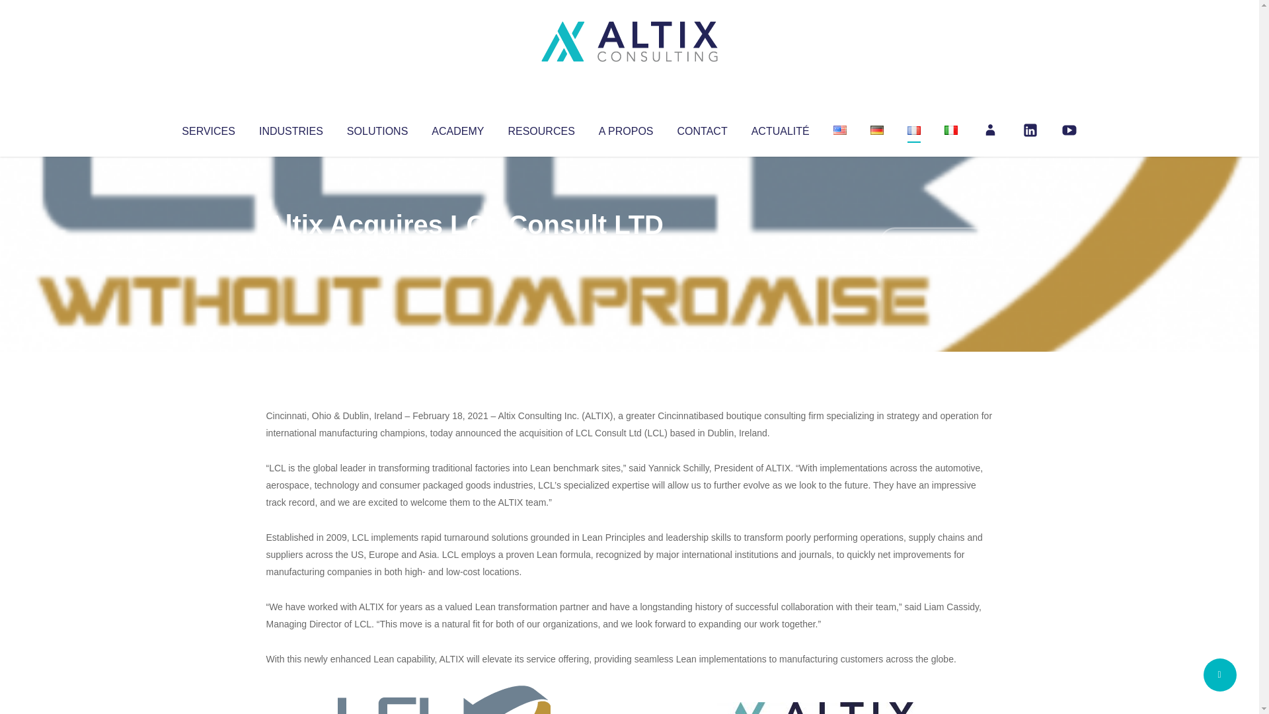 The width and height of the screenshot is (1269, 714). What do you see at coordinates (208, 128) in the screenshot?
I see `SERVICES` at bounding box center [208, 128].